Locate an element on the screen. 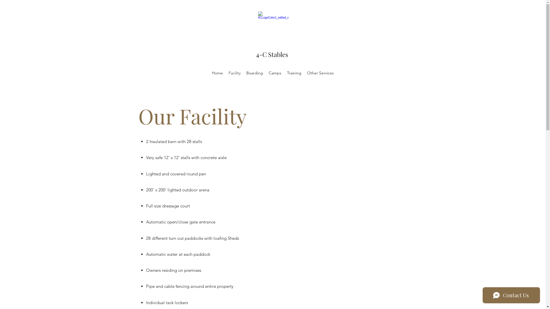 The image size is (550, 309). Boarding is located at coordinates (255, 73).